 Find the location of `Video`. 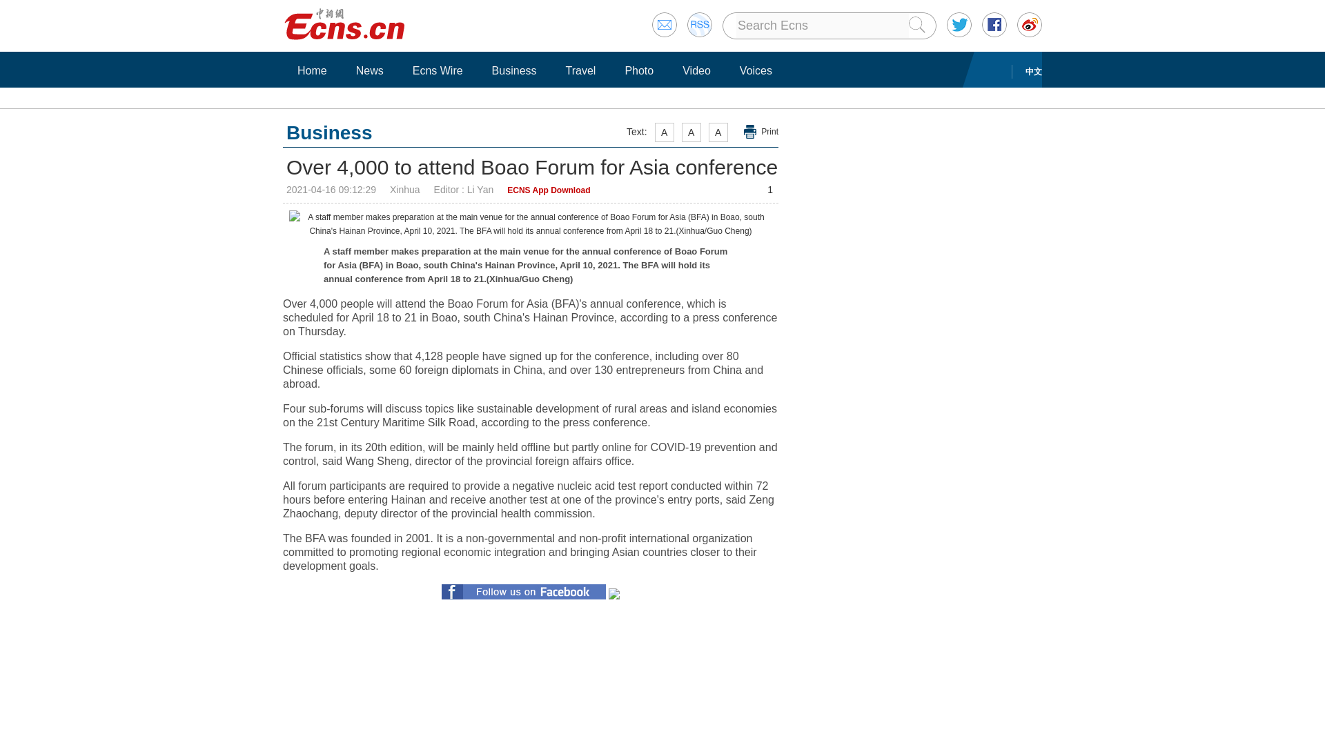

Video is located at coordinates (696, 70).